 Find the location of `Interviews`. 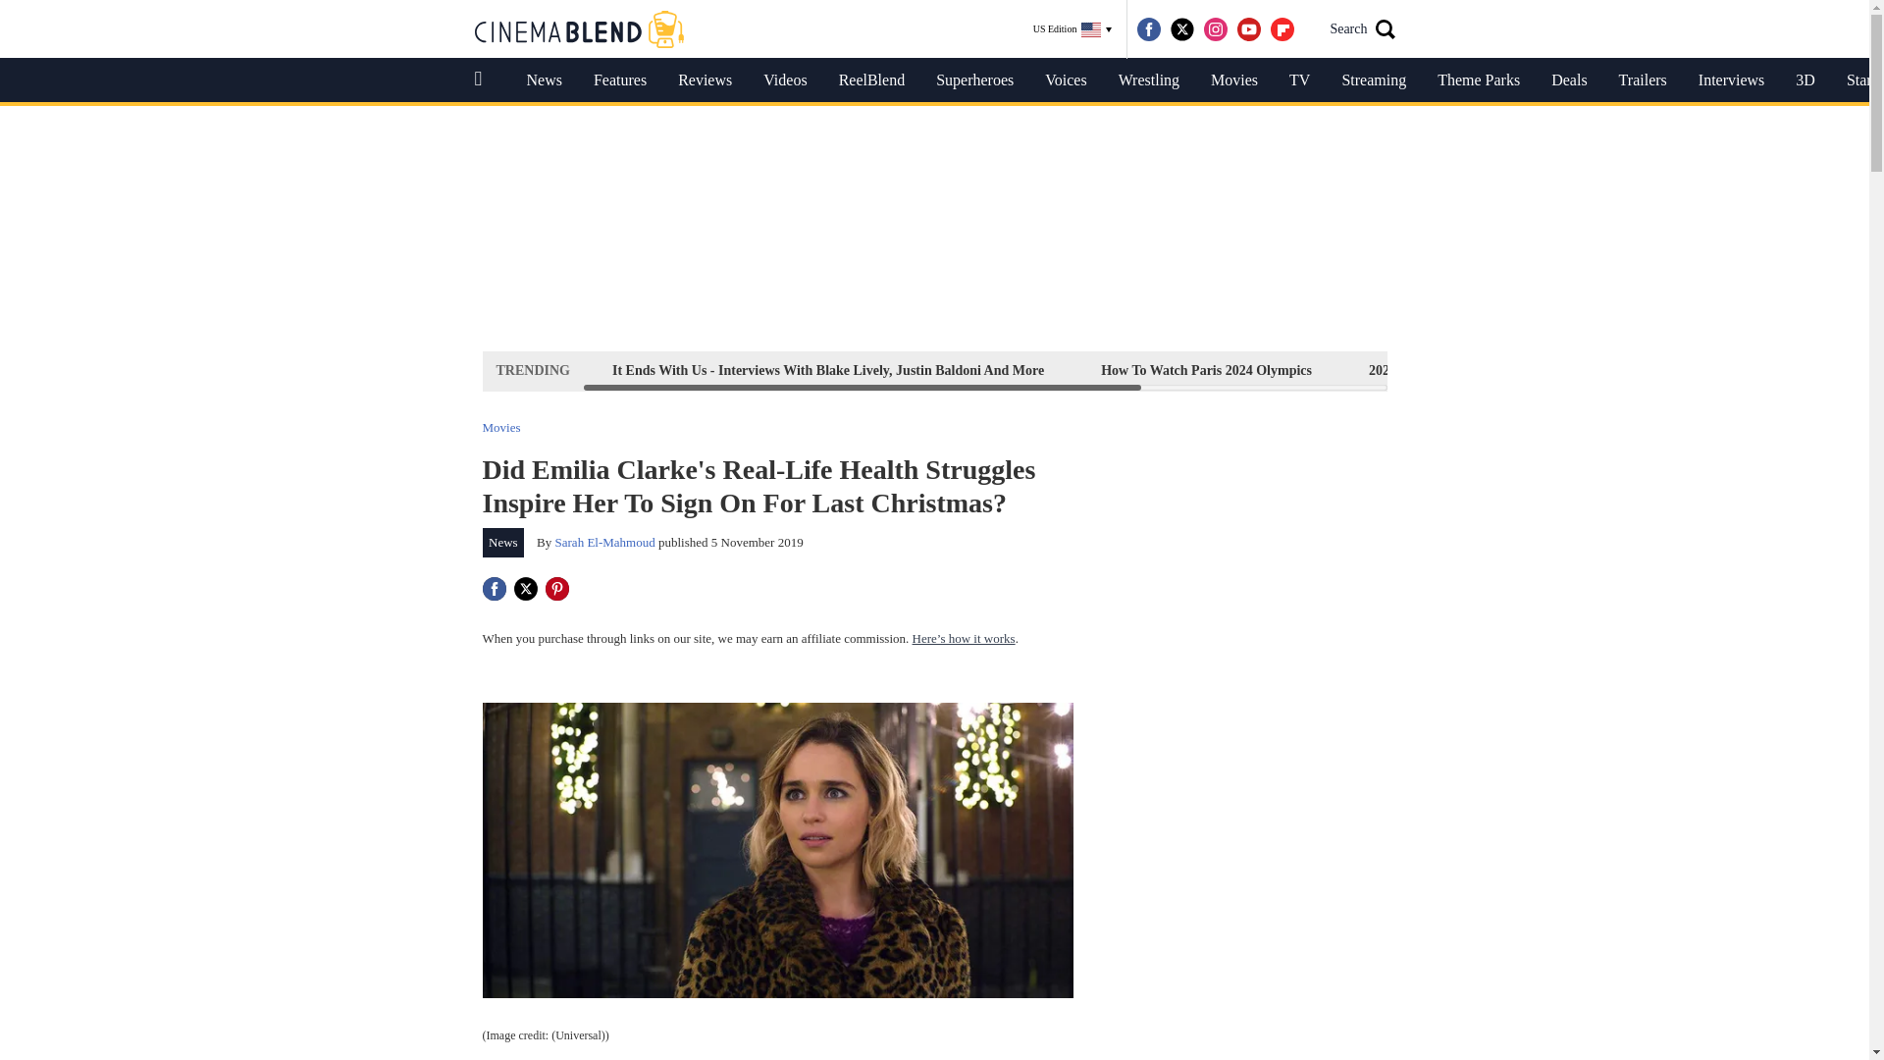

Interviews is located at coordinates (1731, 80).